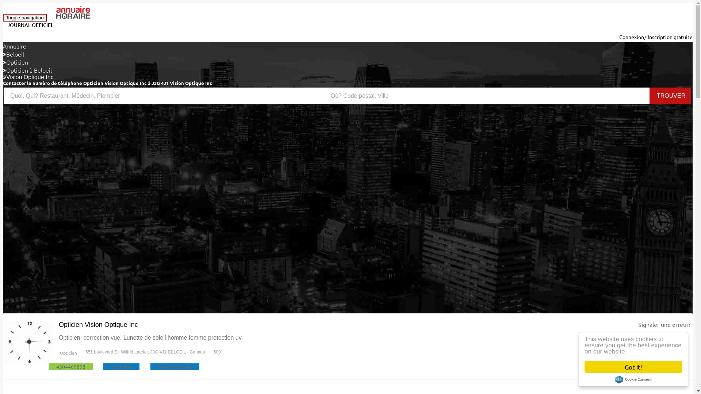 This screenshot has width=701, height=394. What do you see at coordinates (30, 25) in the screenshot?
I see `JOURNAL OFFICIEL` at bounding box center [30, 25].